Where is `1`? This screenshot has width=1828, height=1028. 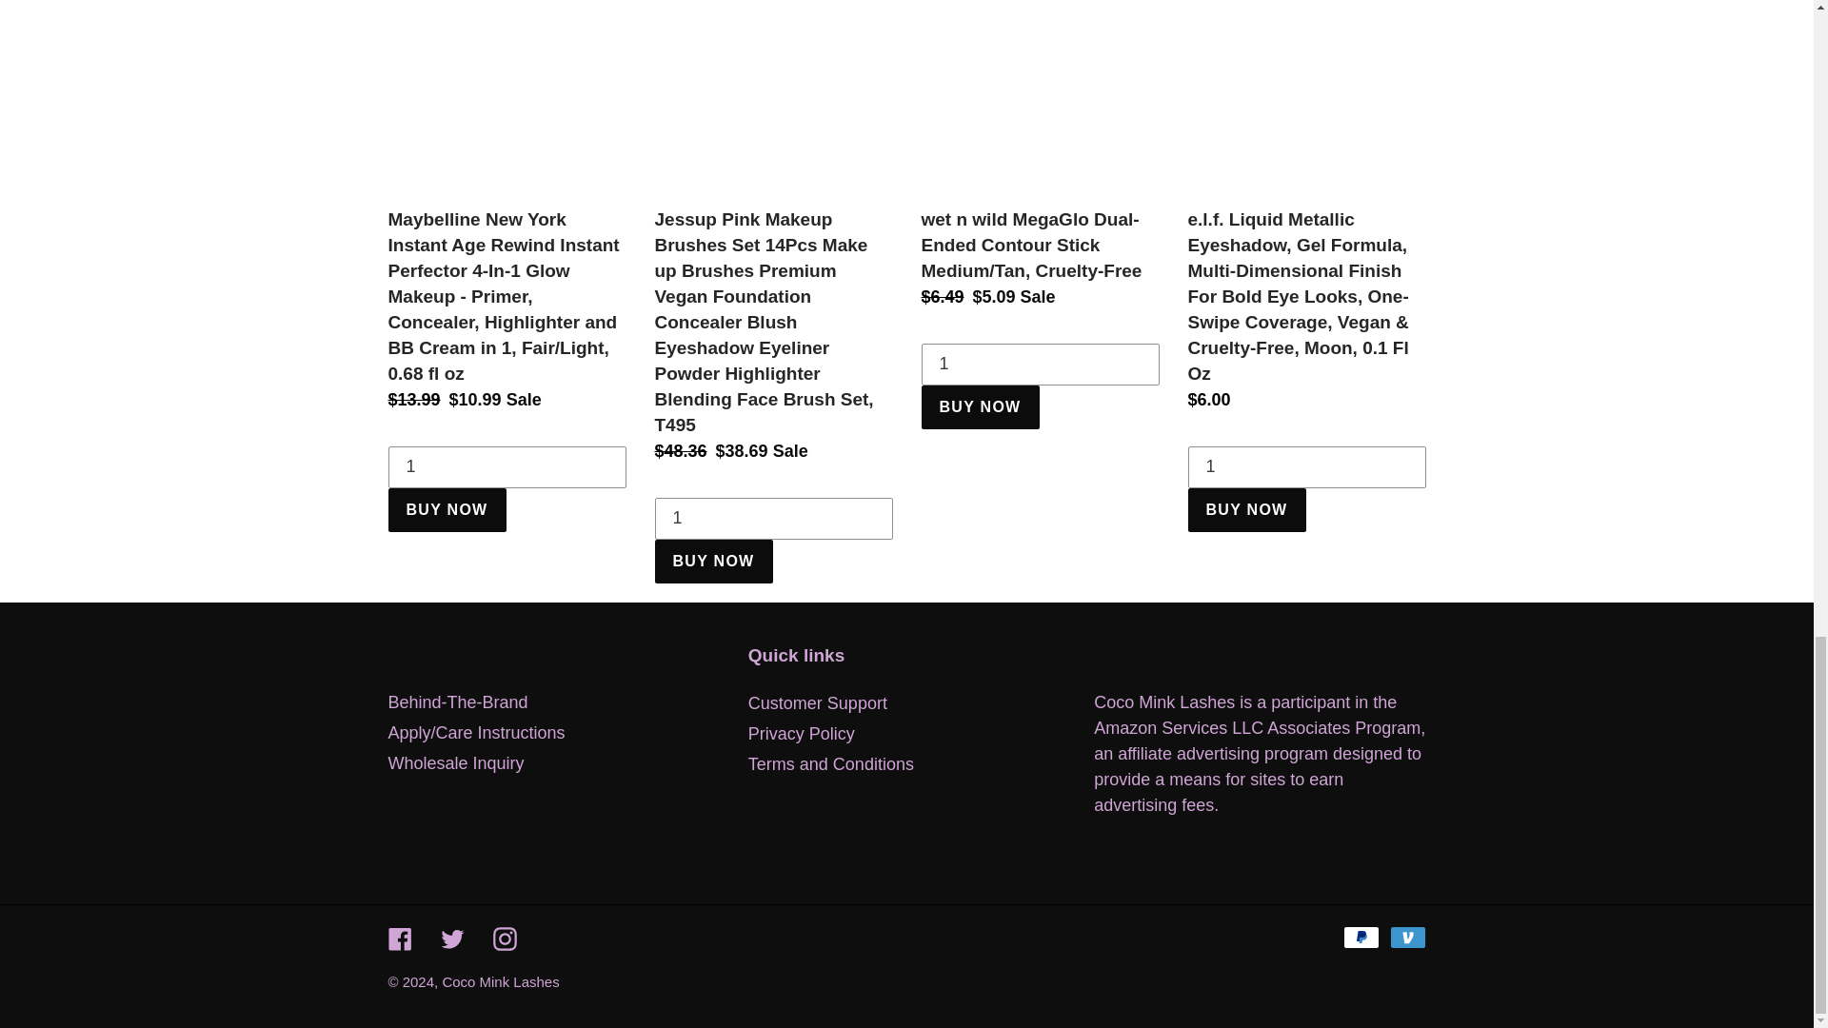
1 is located at coordinates (507, 466).